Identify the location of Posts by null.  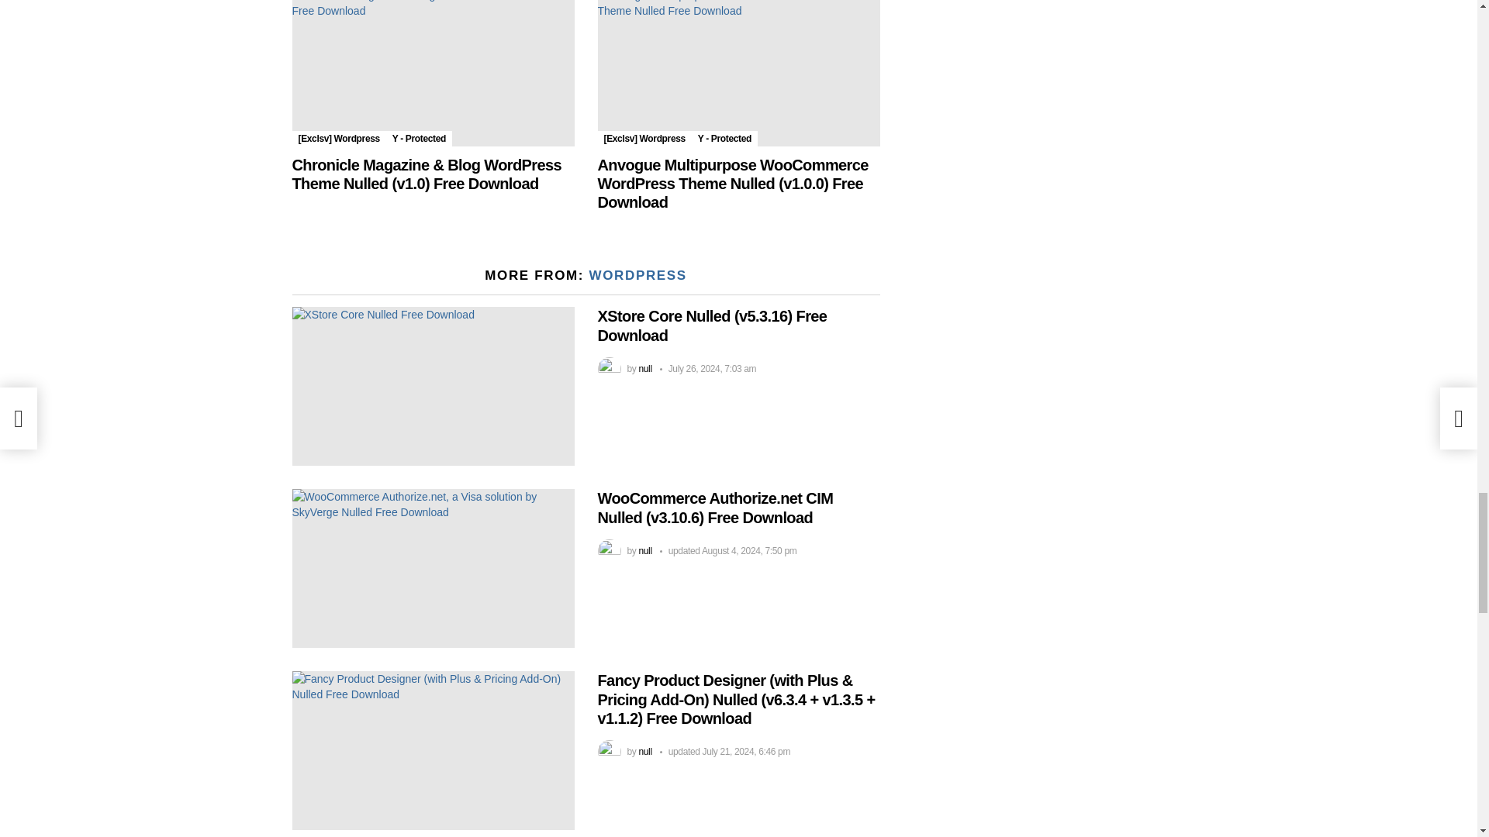
(645, 551).